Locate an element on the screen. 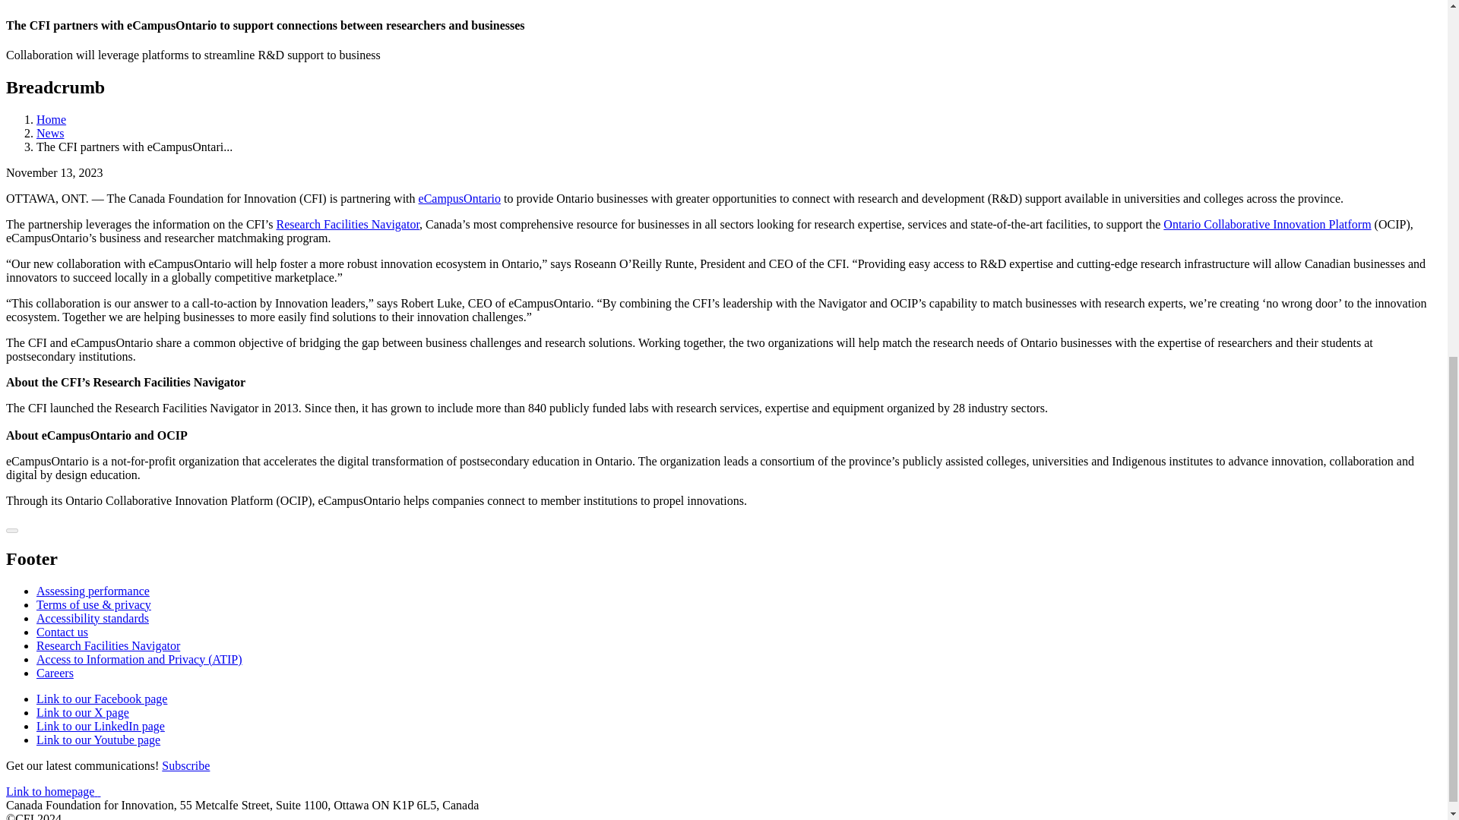 The image size is (1459, 820). Research Facilities Navigator is located at coordinates (347, 224).